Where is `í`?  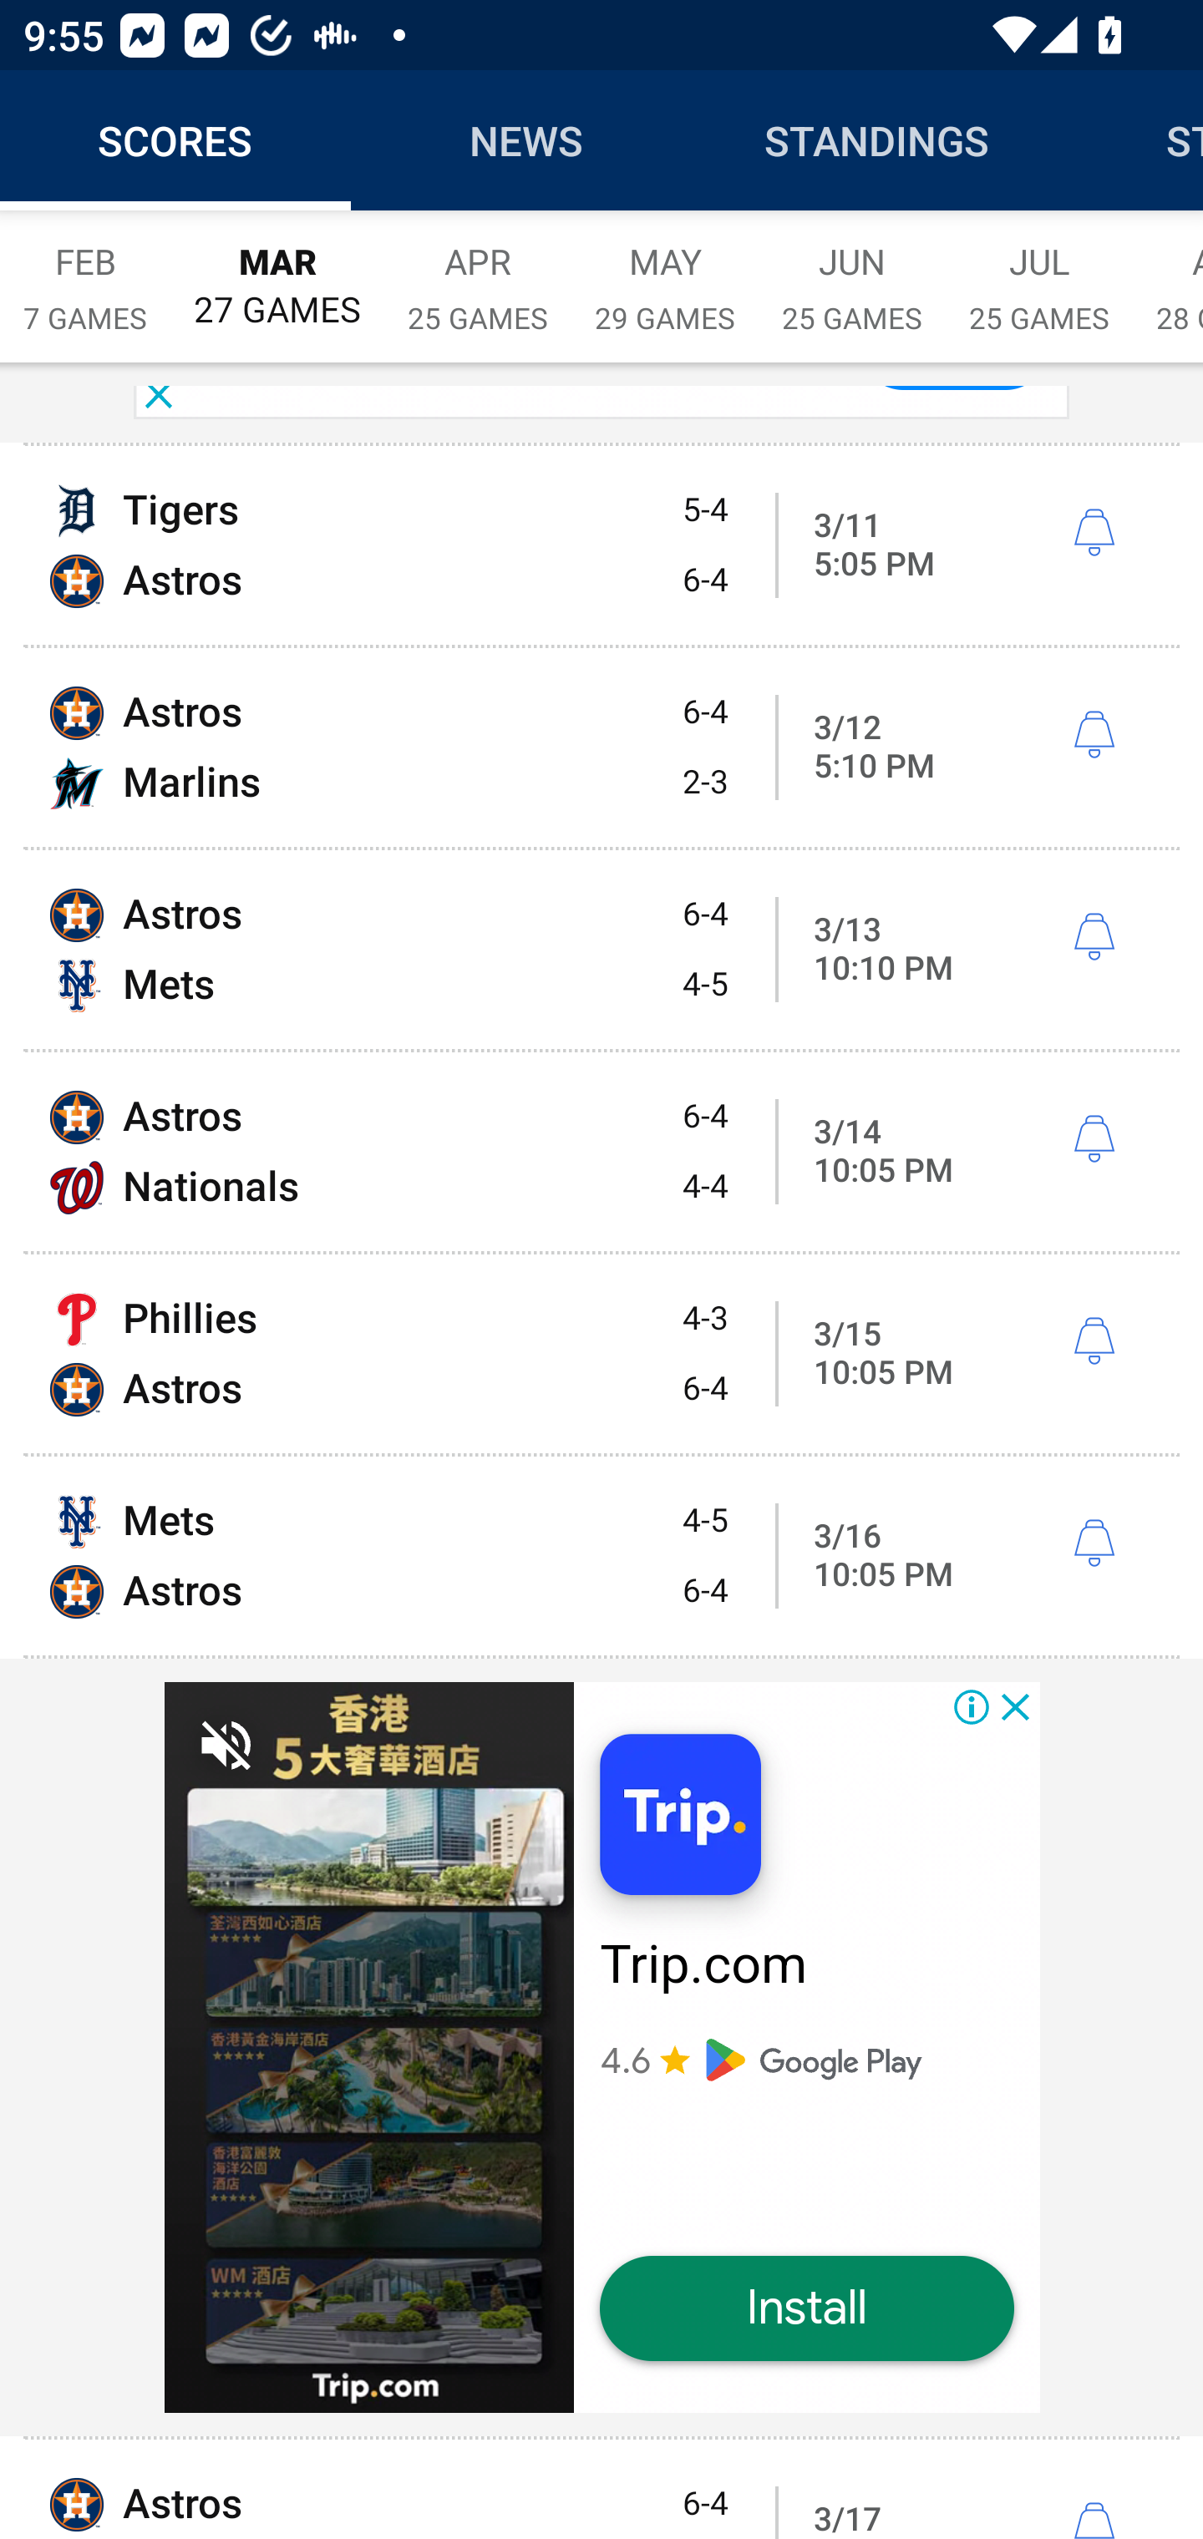 í is located at coordinates (1094, 938).